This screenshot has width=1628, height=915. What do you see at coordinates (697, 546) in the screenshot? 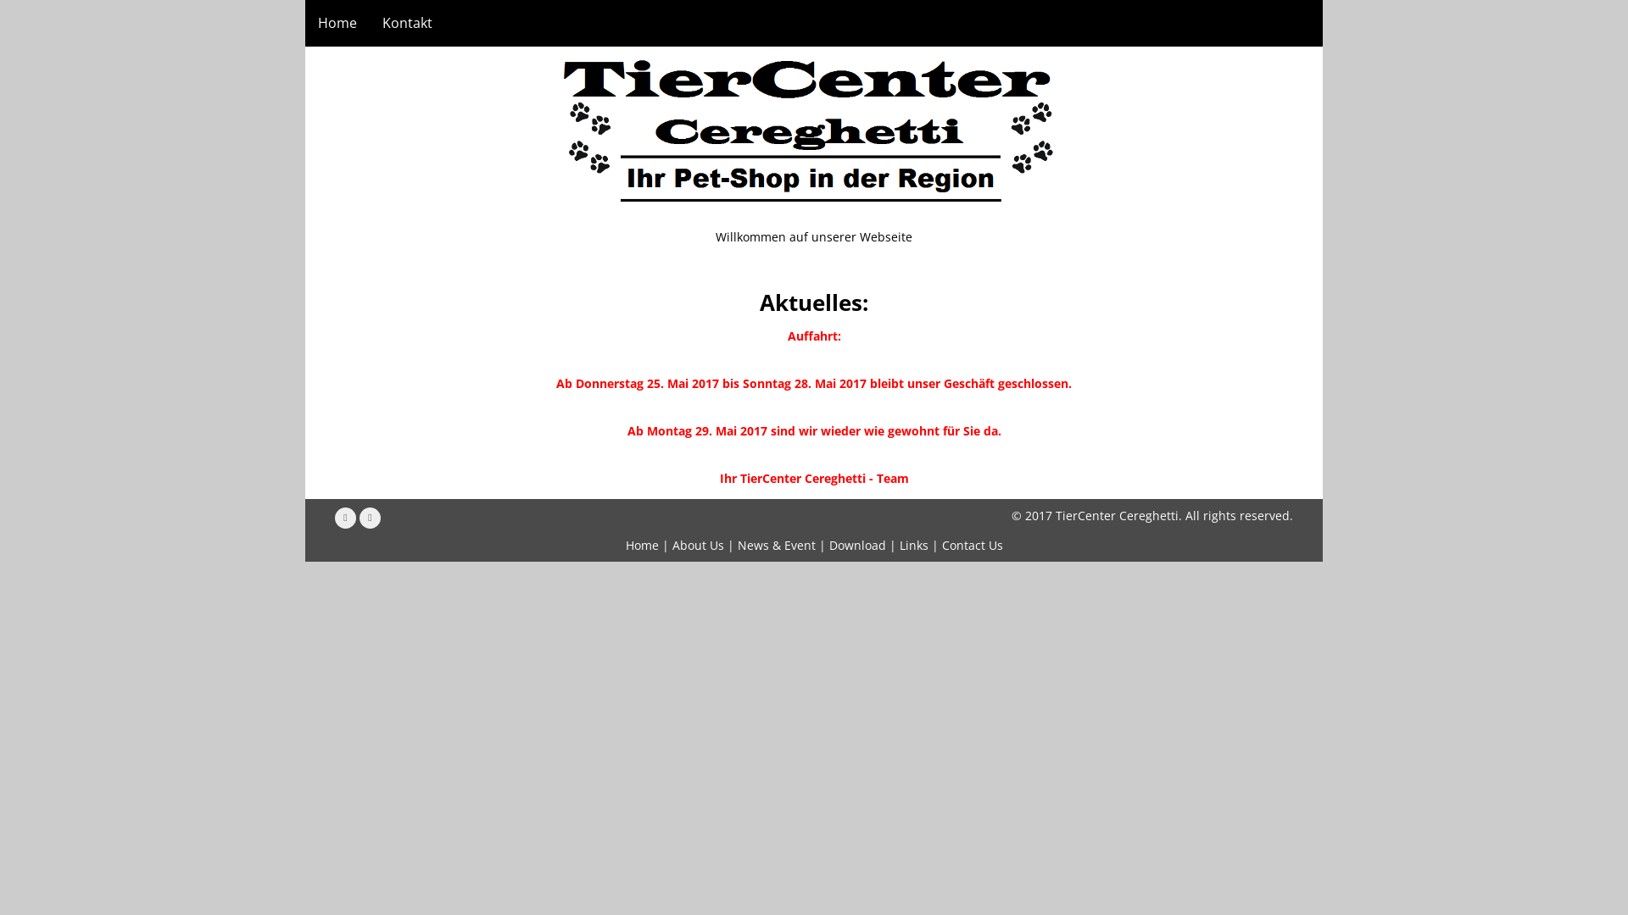
I see `About Us` at bounding box center [697, 546].